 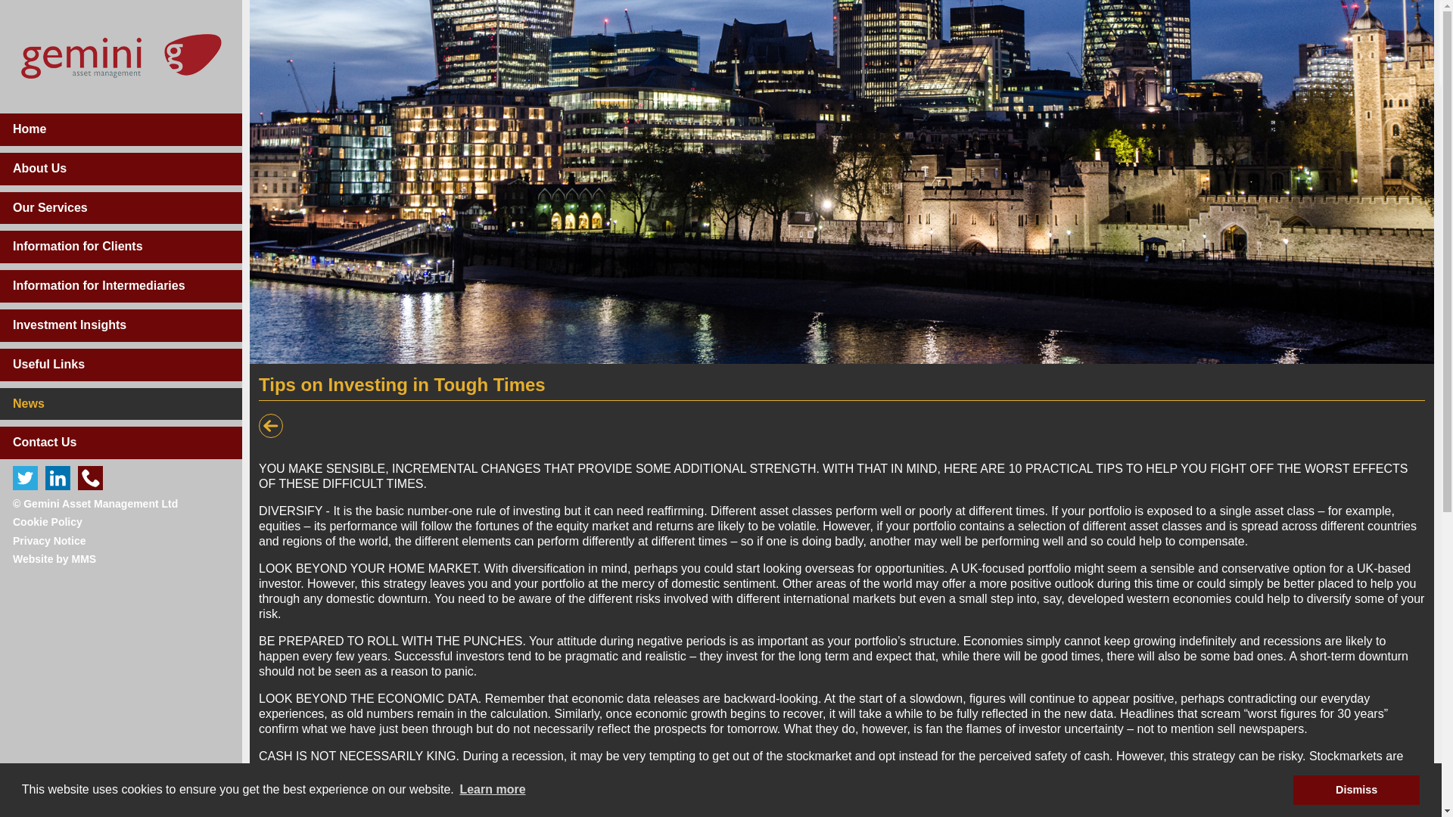 I want to click on Our Services, so click(x=121, y=208).